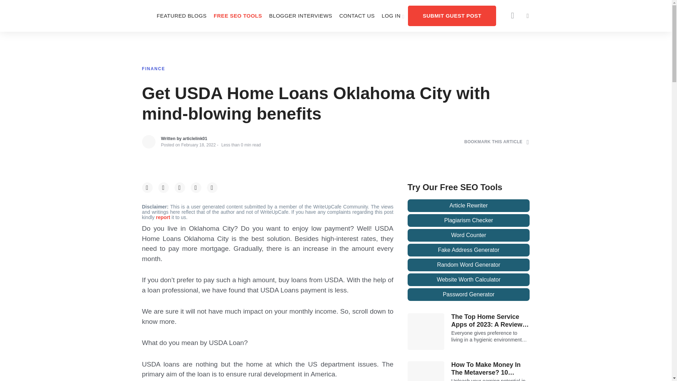 The width and height of the screenshot is (677, 381). I want to click on February 18, 2022, so click(199, 145).